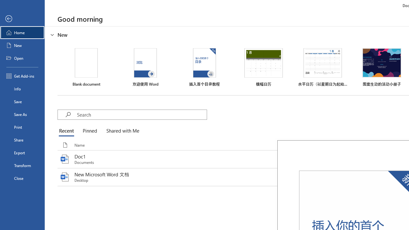 The image size is (409, 230). I want to click on Save As, so click(22, 114).